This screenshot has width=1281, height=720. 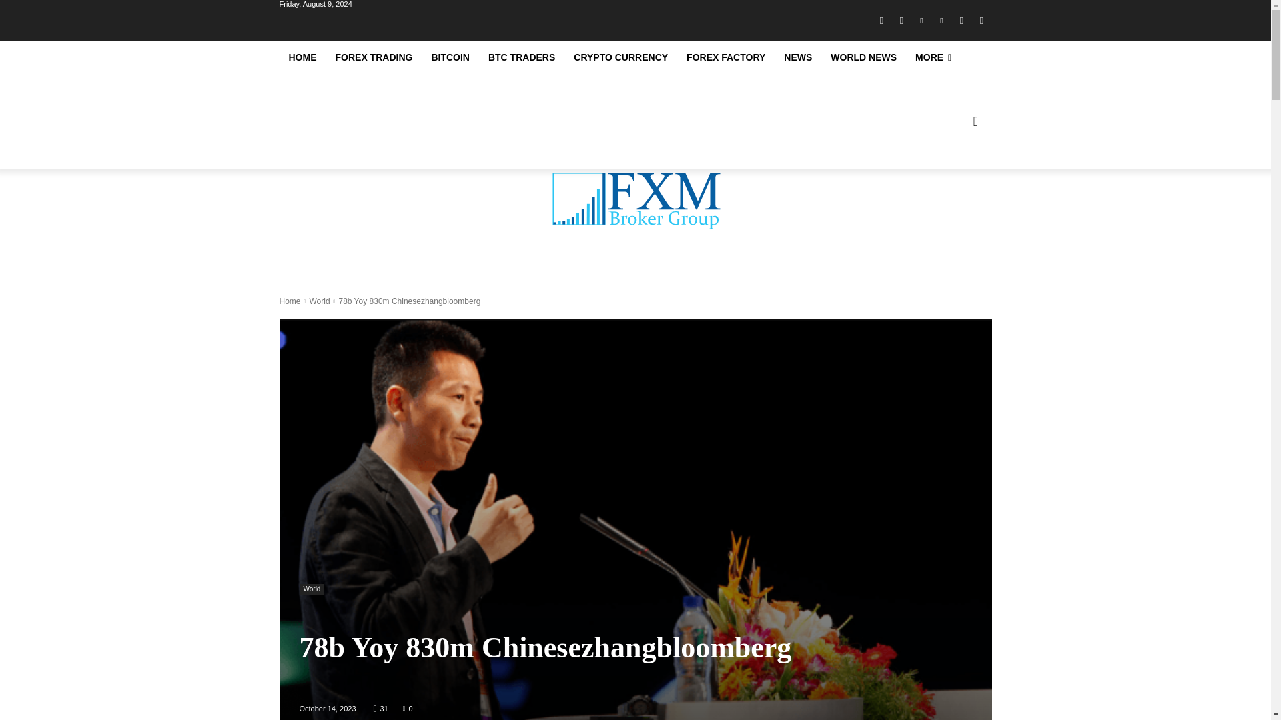 What do you see at coordinates (798, 57) in the screenshot?
I see `NEWS` at bounding box center [798, 57].